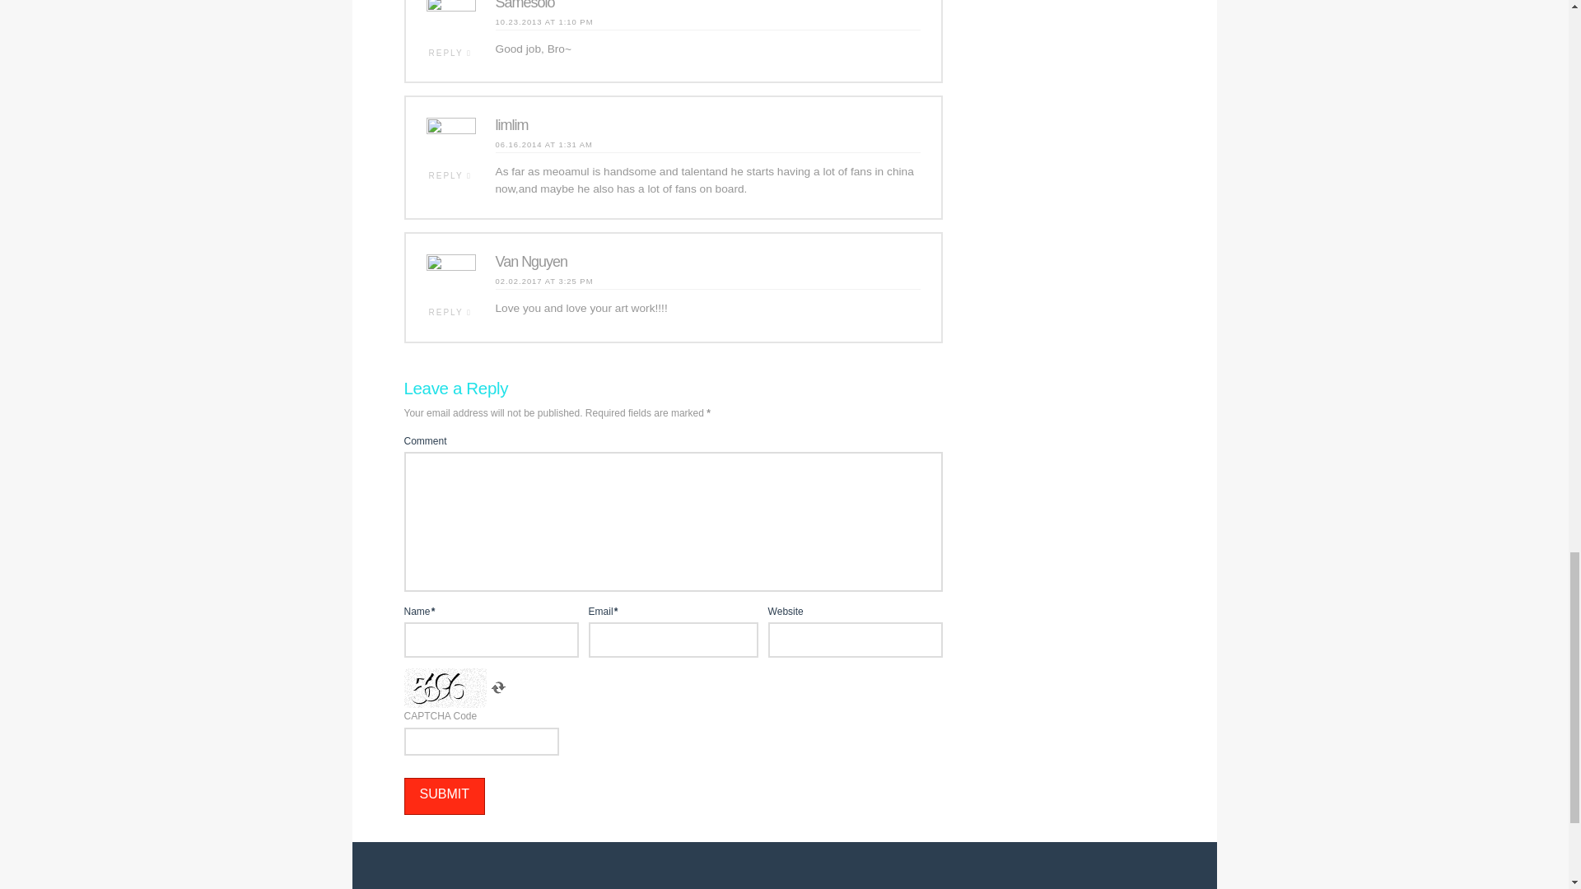  Describe the element at coordinates (497, 688) in the screenshot. I see `Captcha Reload` at that location.